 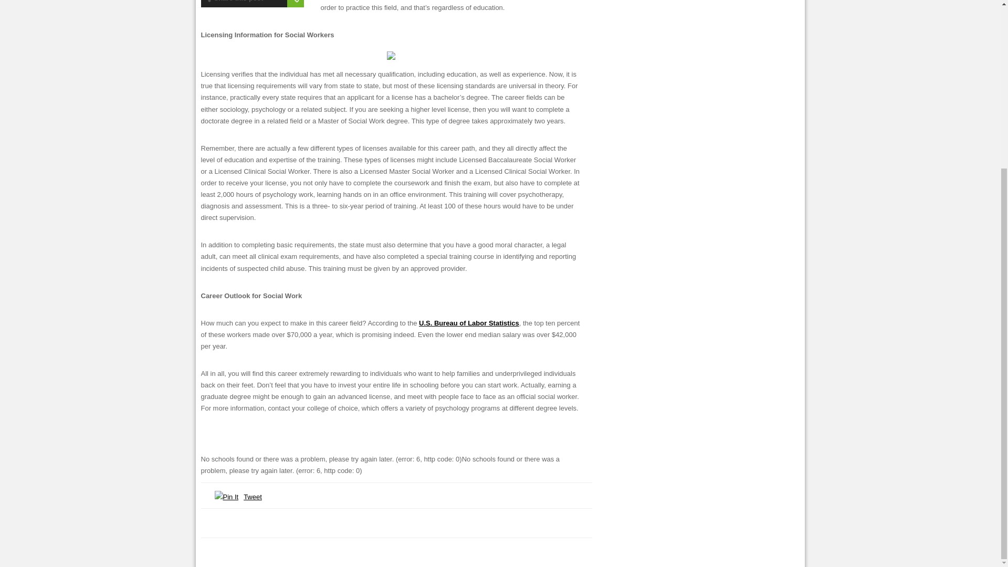 What do you see at coordinates (226, 497) in the screenshot?
I see `Pin It` at bounding box center [226, 497].